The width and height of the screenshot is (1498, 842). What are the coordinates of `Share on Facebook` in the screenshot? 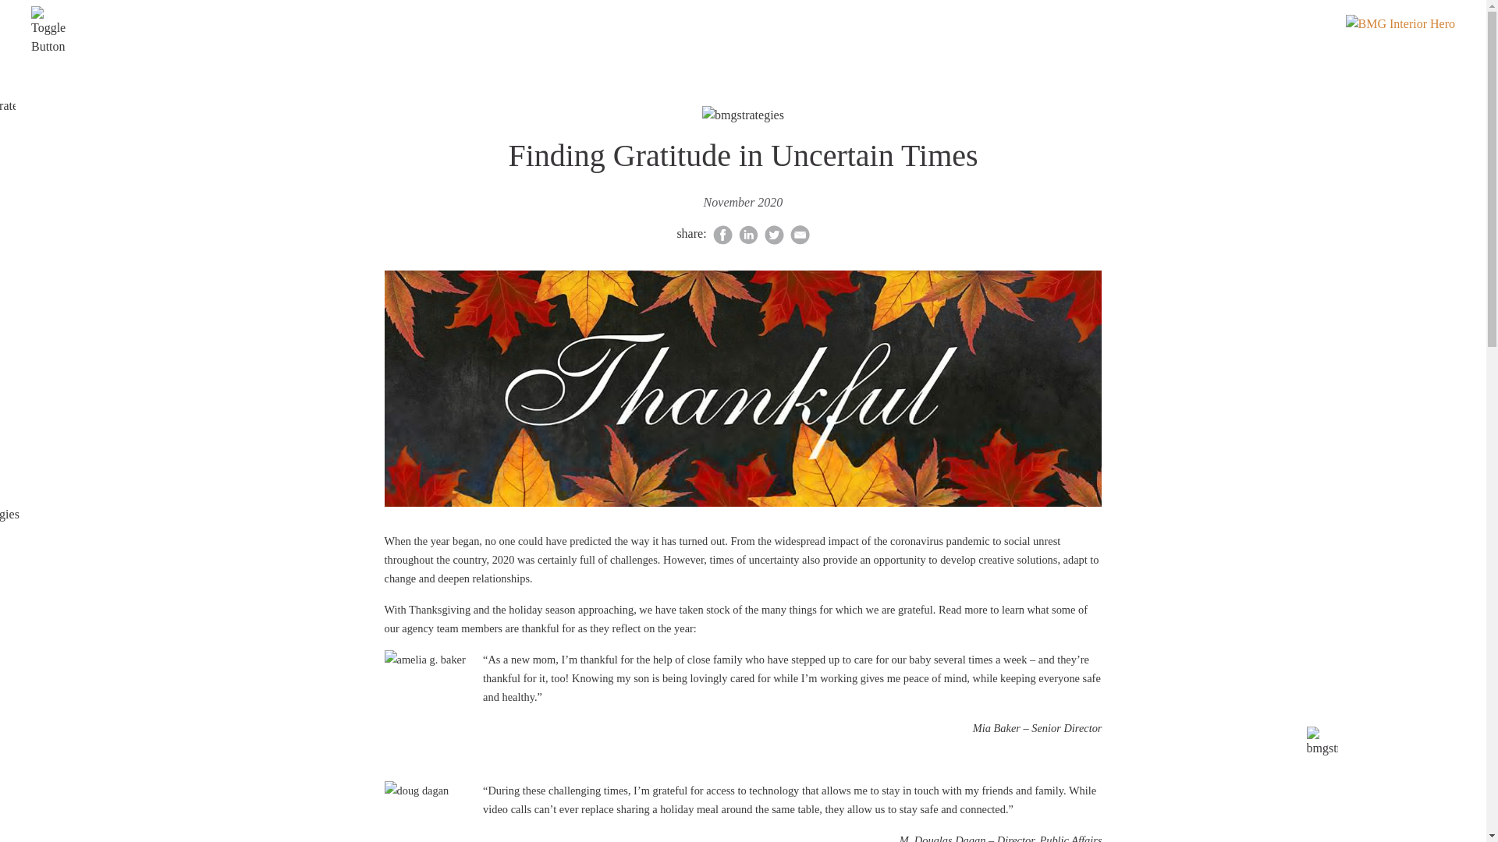 It's located at (722, 232).